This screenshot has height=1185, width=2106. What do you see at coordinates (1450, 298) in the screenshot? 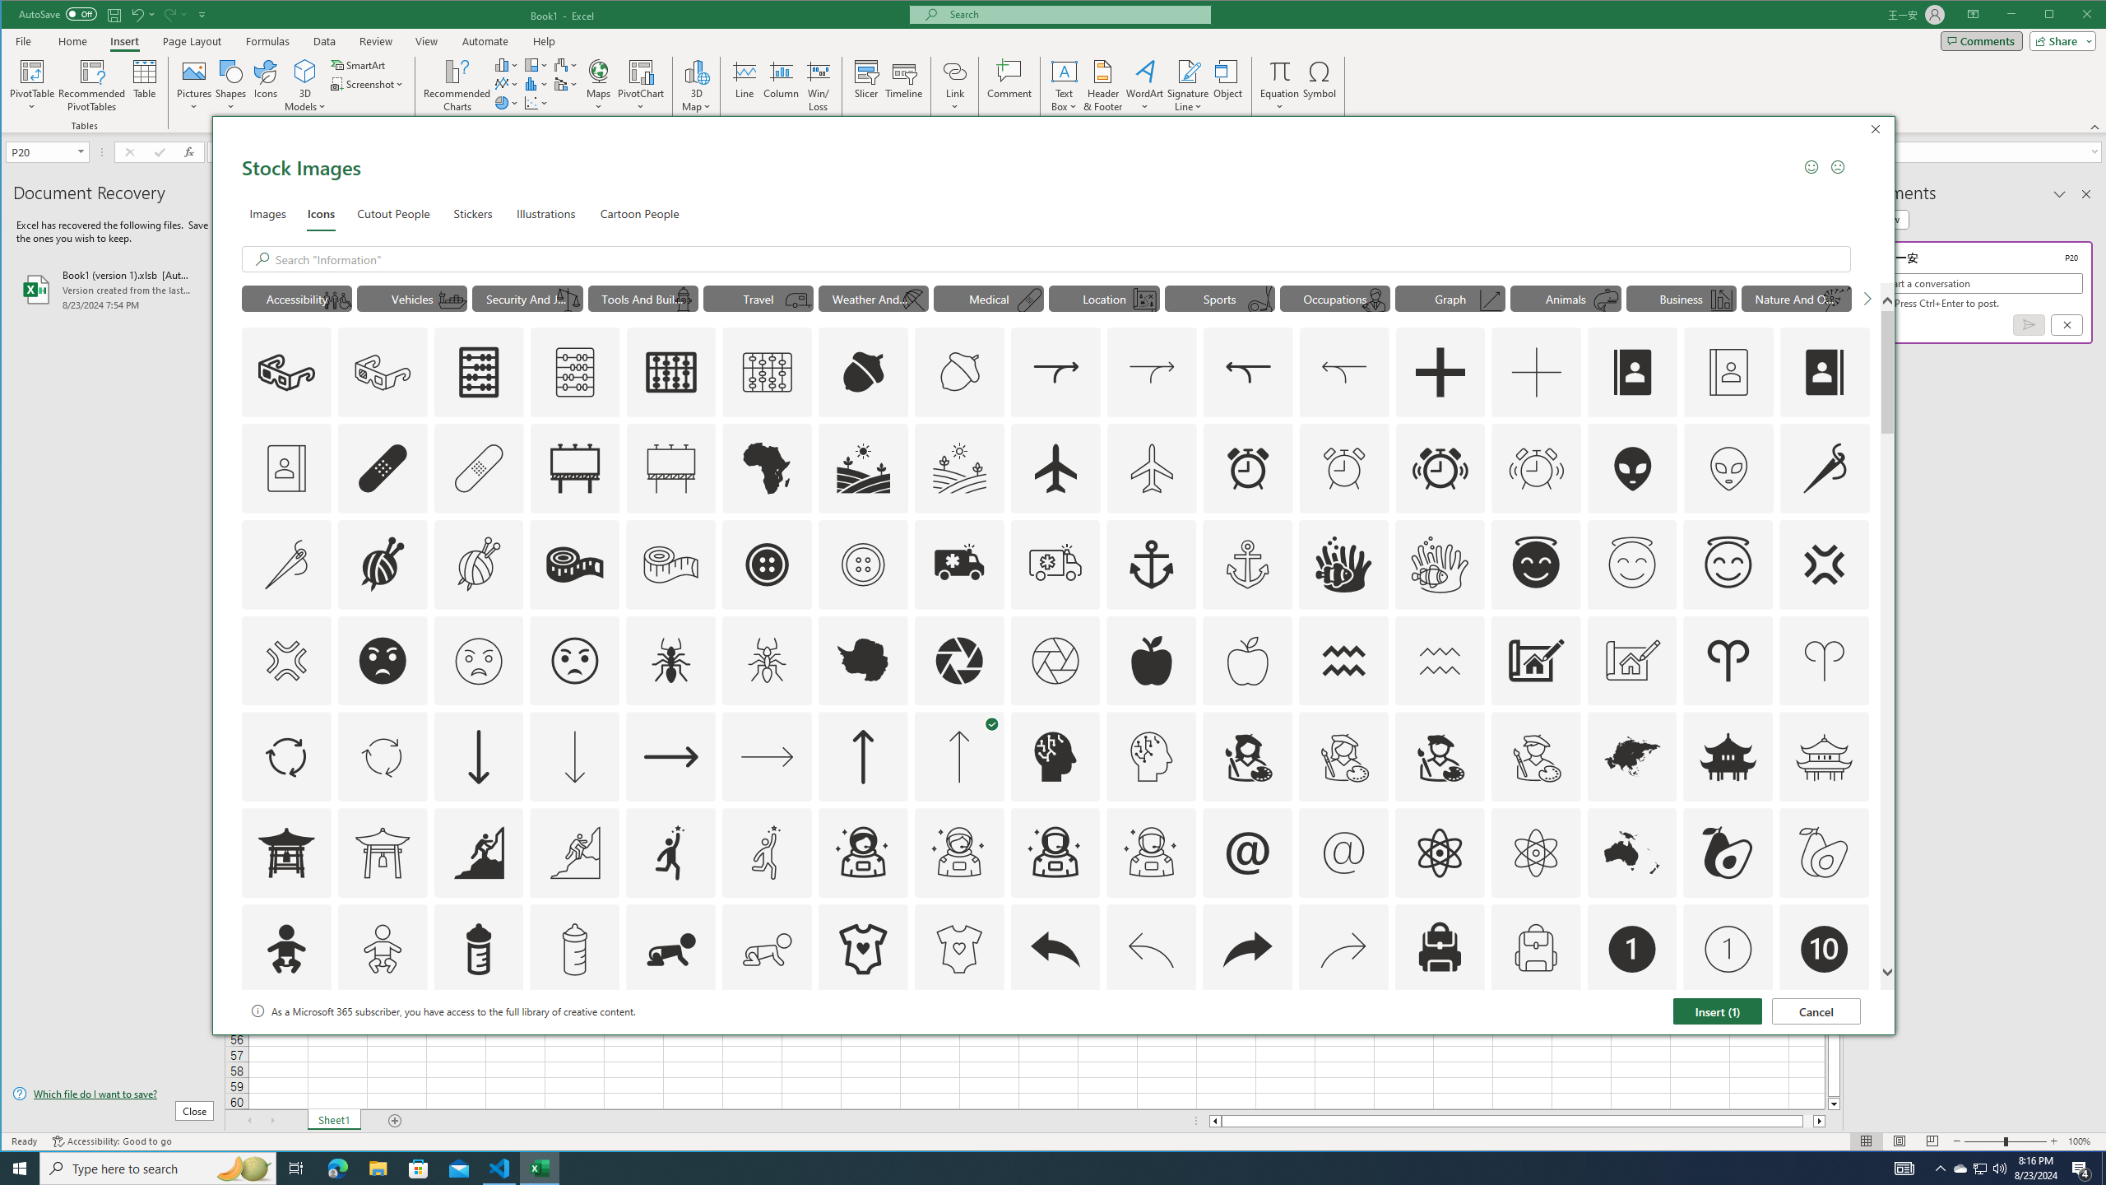
I see `"Graph" Icons.` at bounding box center [1450, 298].